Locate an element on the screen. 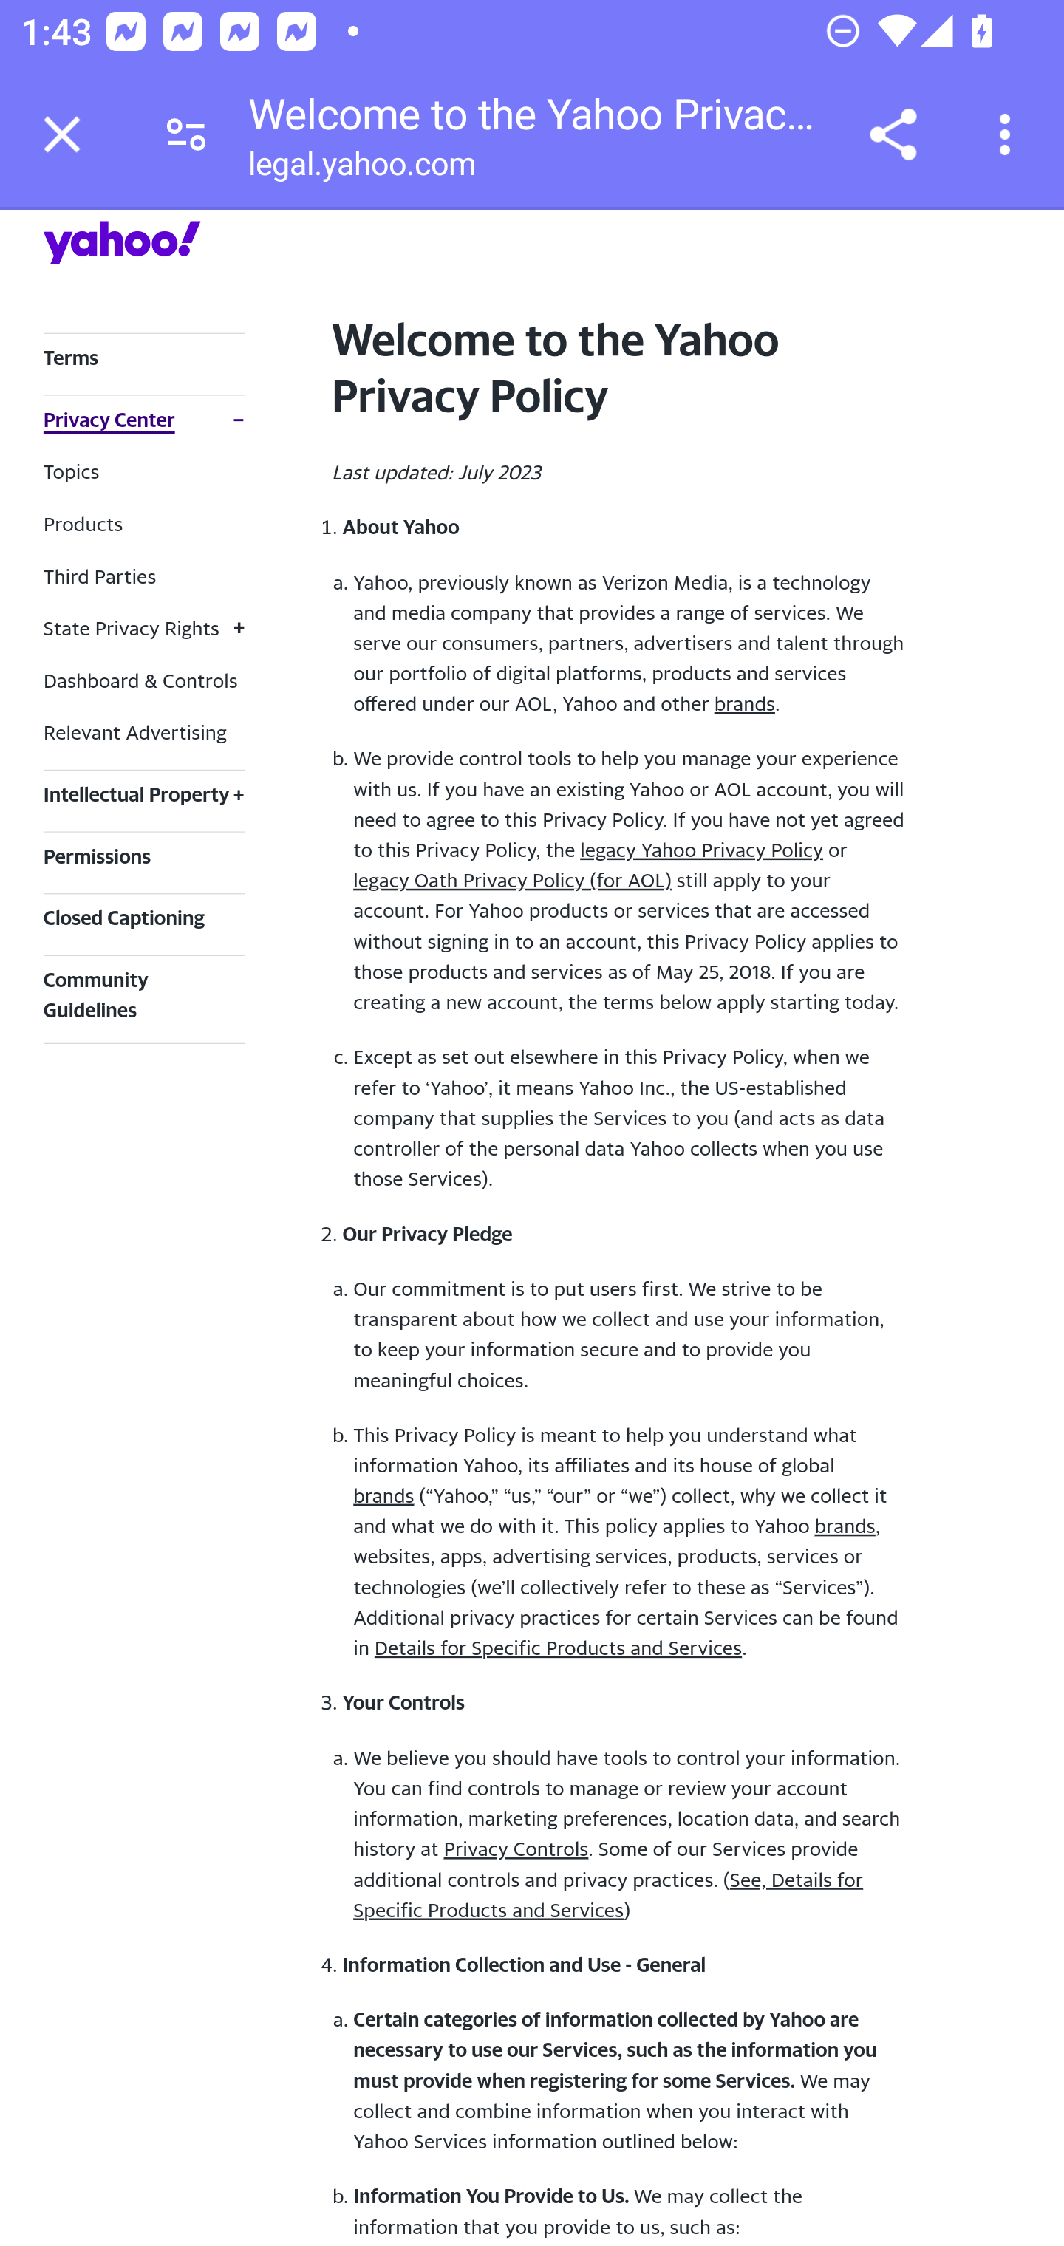 This screenshot has height=2246, width=1064. Permissions is located at coordinates (97, 856).